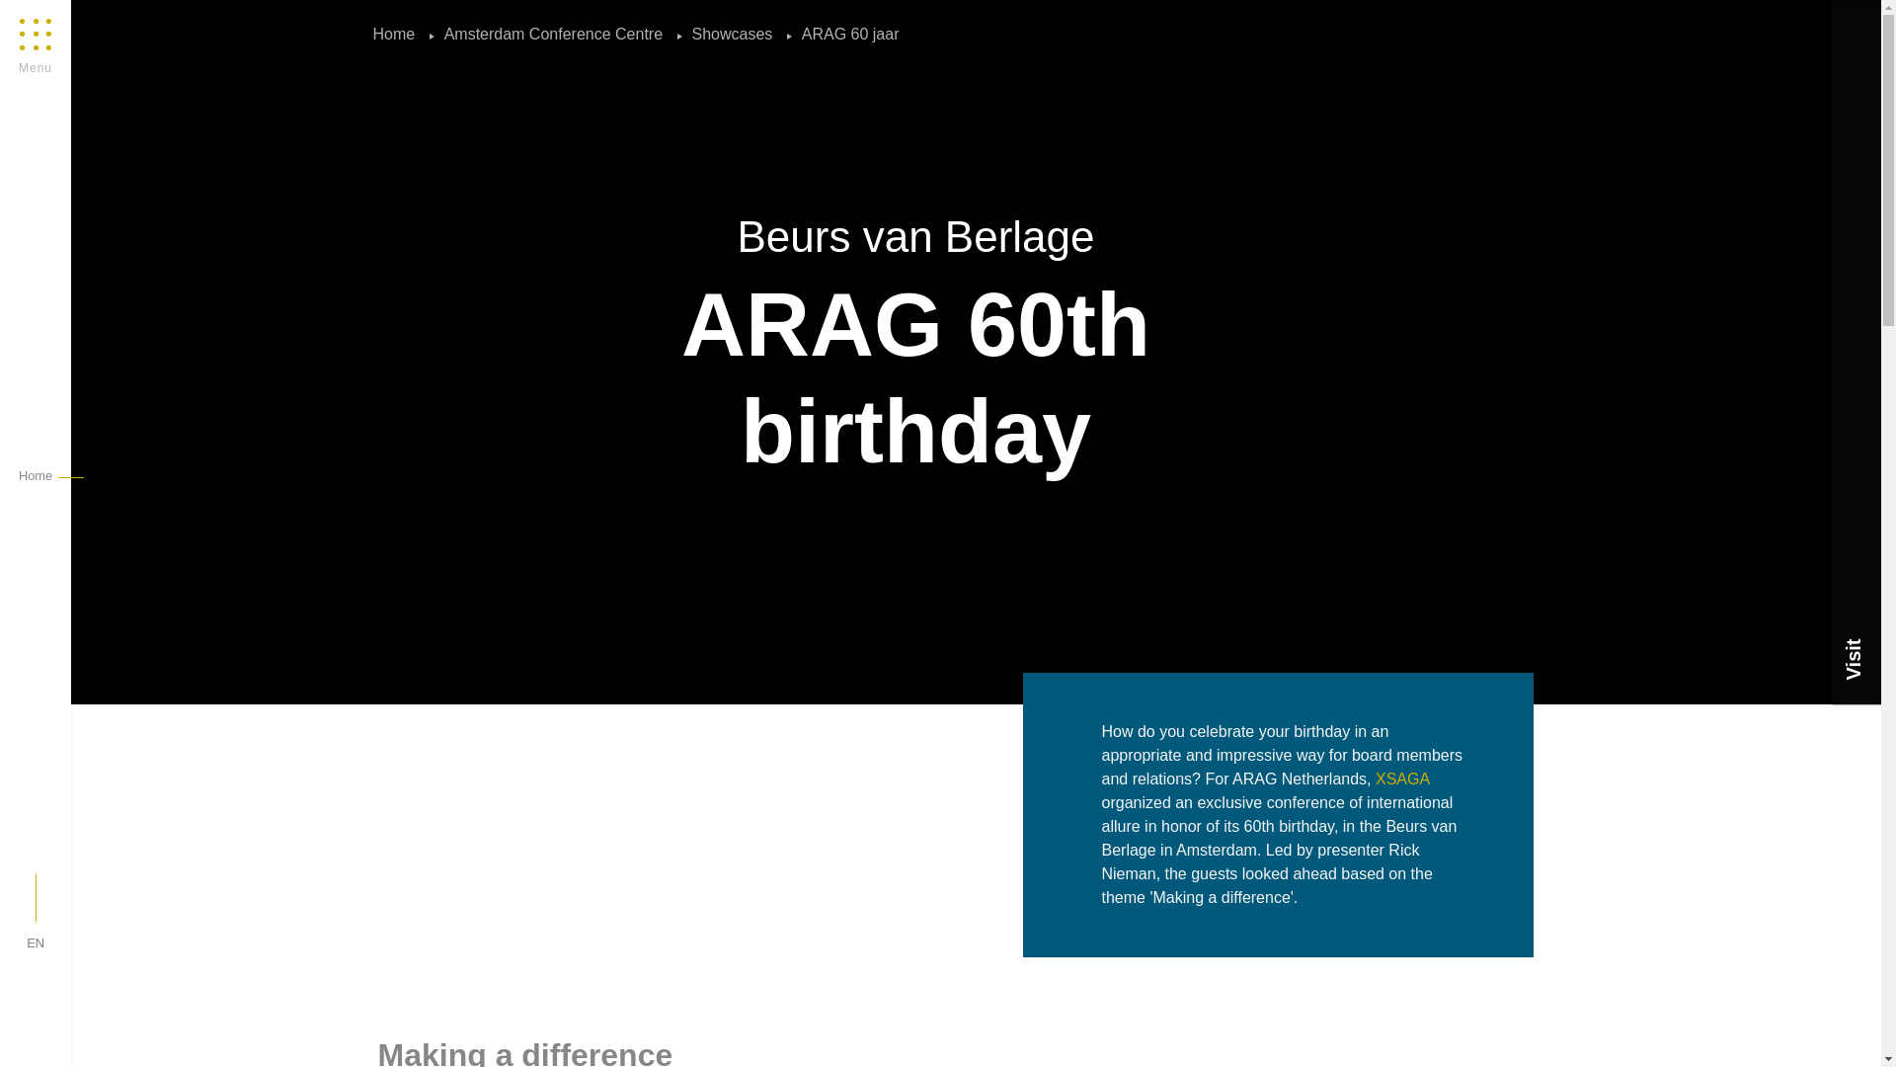 Image resolution: width=1896 pixels, height=1067 pixels. I want to click on Services, so click(53, 16).